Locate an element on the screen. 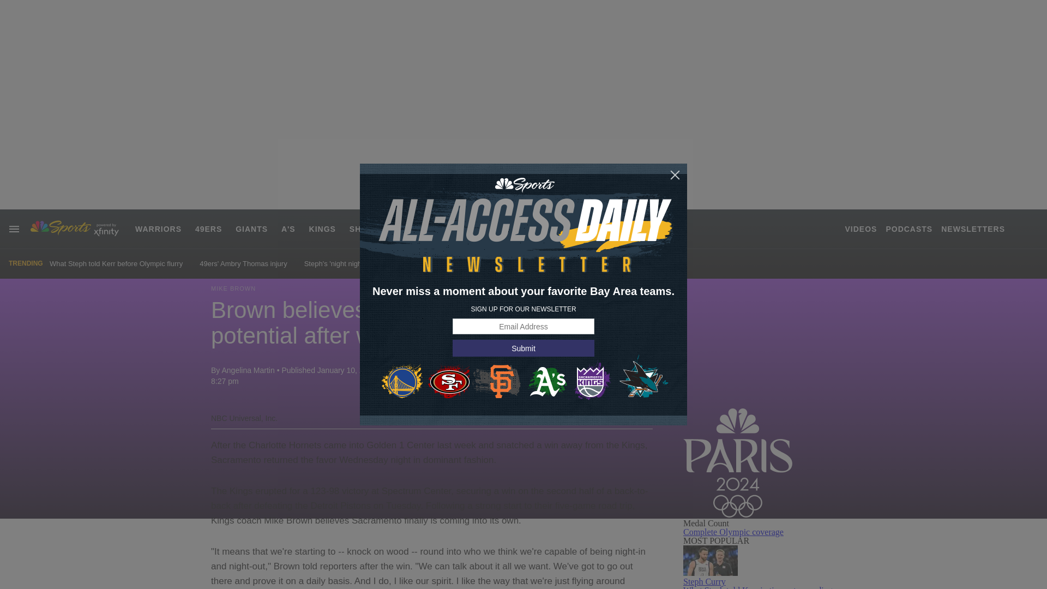  A'S is located at coordinates (288, 229).